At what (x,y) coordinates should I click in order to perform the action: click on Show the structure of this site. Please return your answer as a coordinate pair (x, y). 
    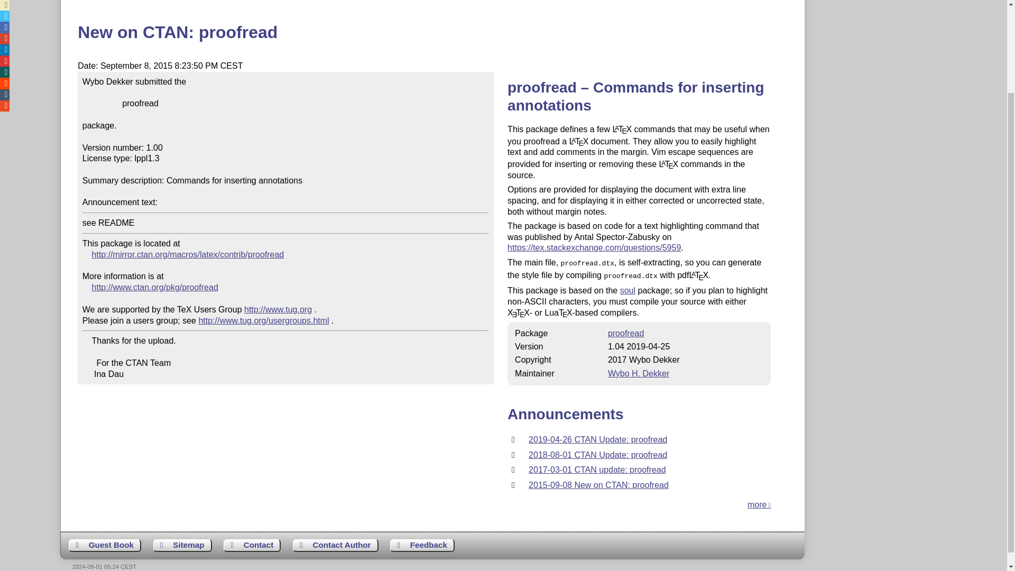
    Looking at the image, I should click on (182, 546).